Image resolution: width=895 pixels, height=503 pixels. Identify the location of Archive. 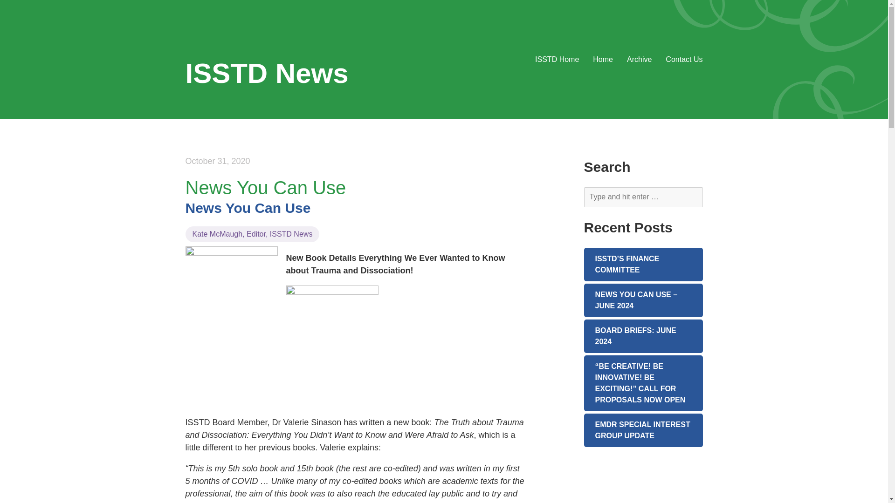
(639, 59).